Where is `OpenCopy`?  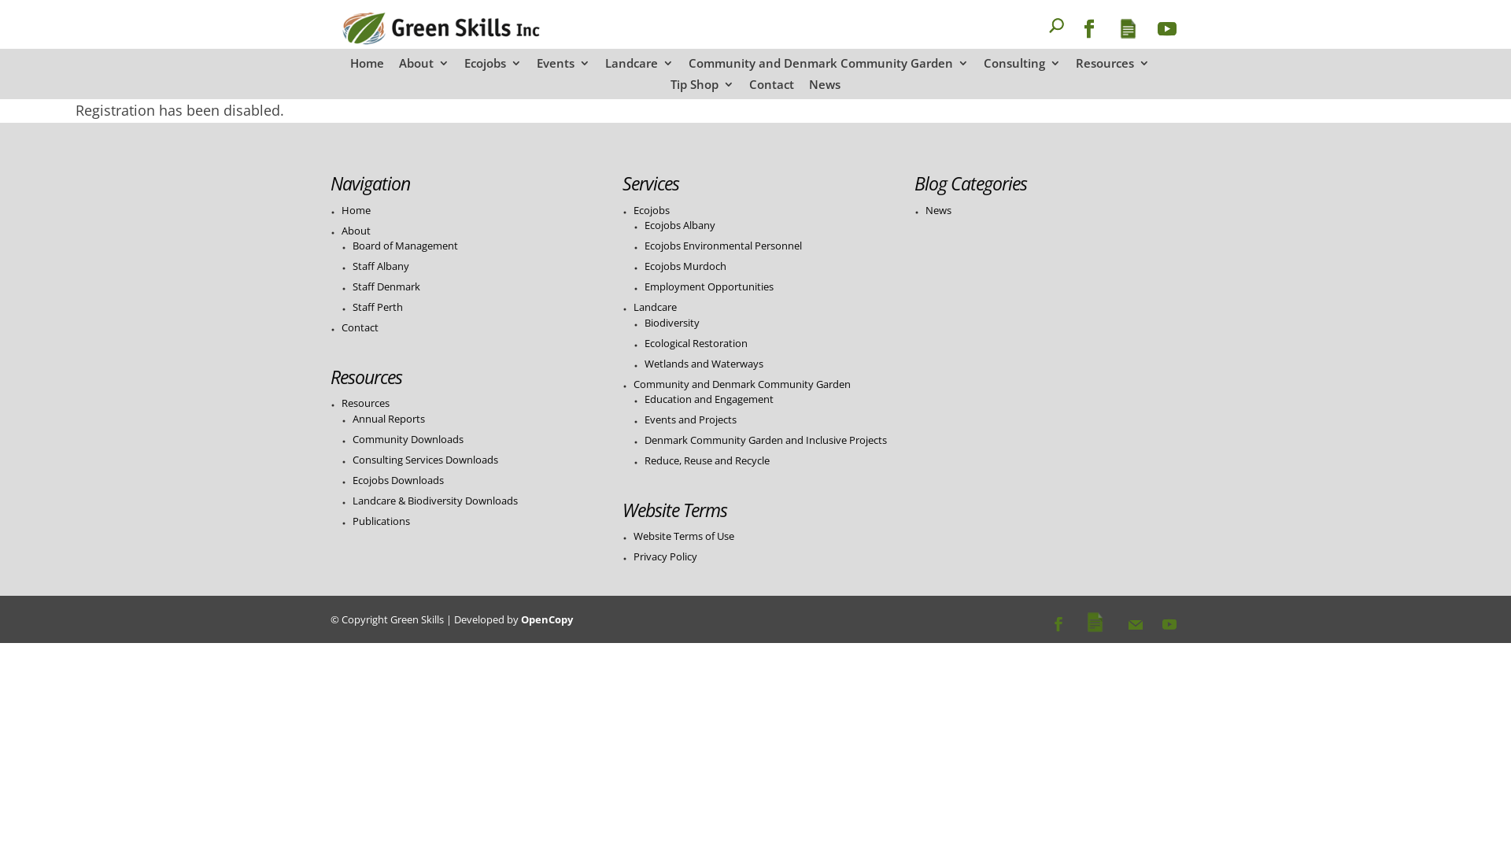 OpenCopy is located at coordinates (547, 619).